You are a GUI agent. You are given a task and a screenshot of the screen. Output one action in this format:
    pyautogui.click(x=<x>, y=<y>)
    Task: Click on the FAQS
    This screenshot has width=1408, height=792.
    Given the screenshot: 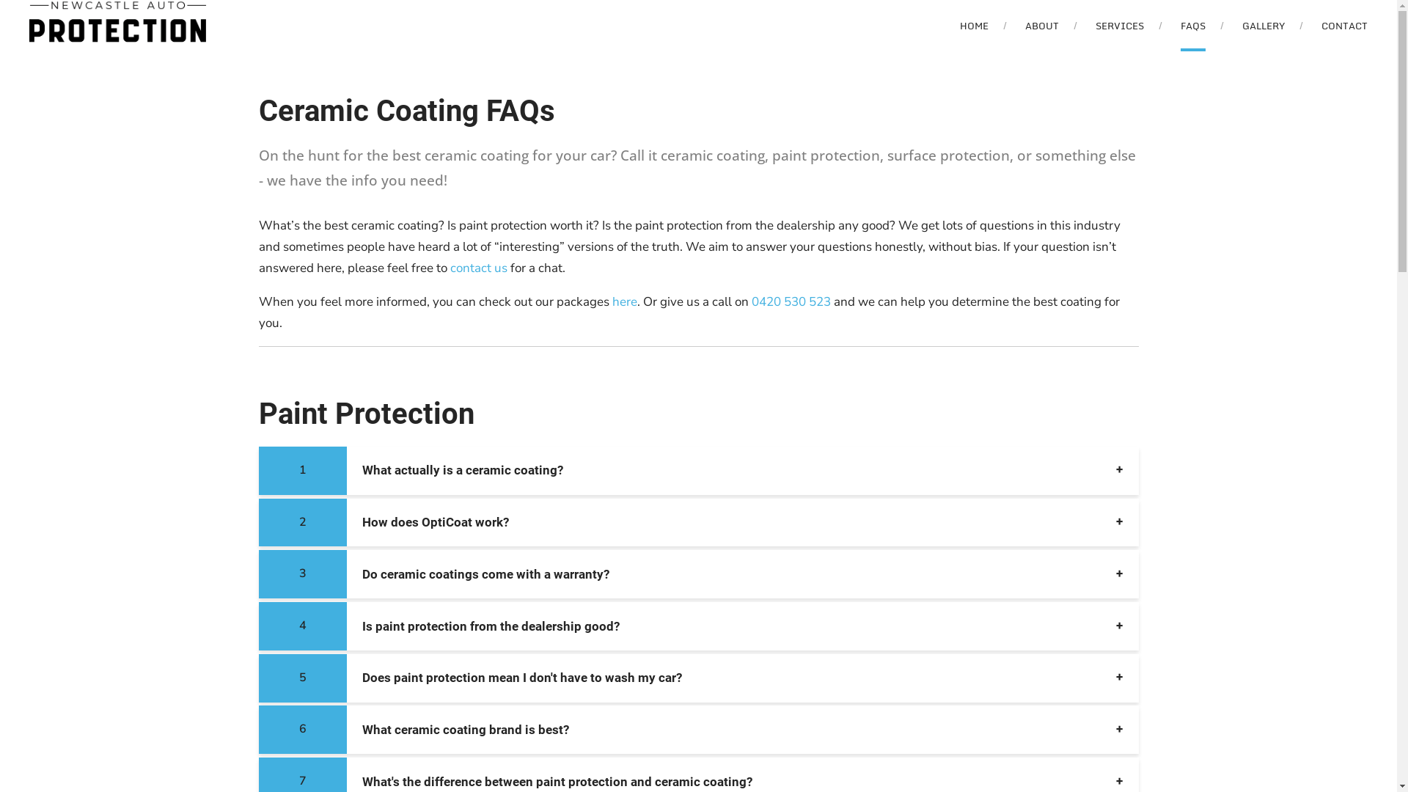 What is the action you would take?
    pyautogui.click(x=1193, y=26)
    